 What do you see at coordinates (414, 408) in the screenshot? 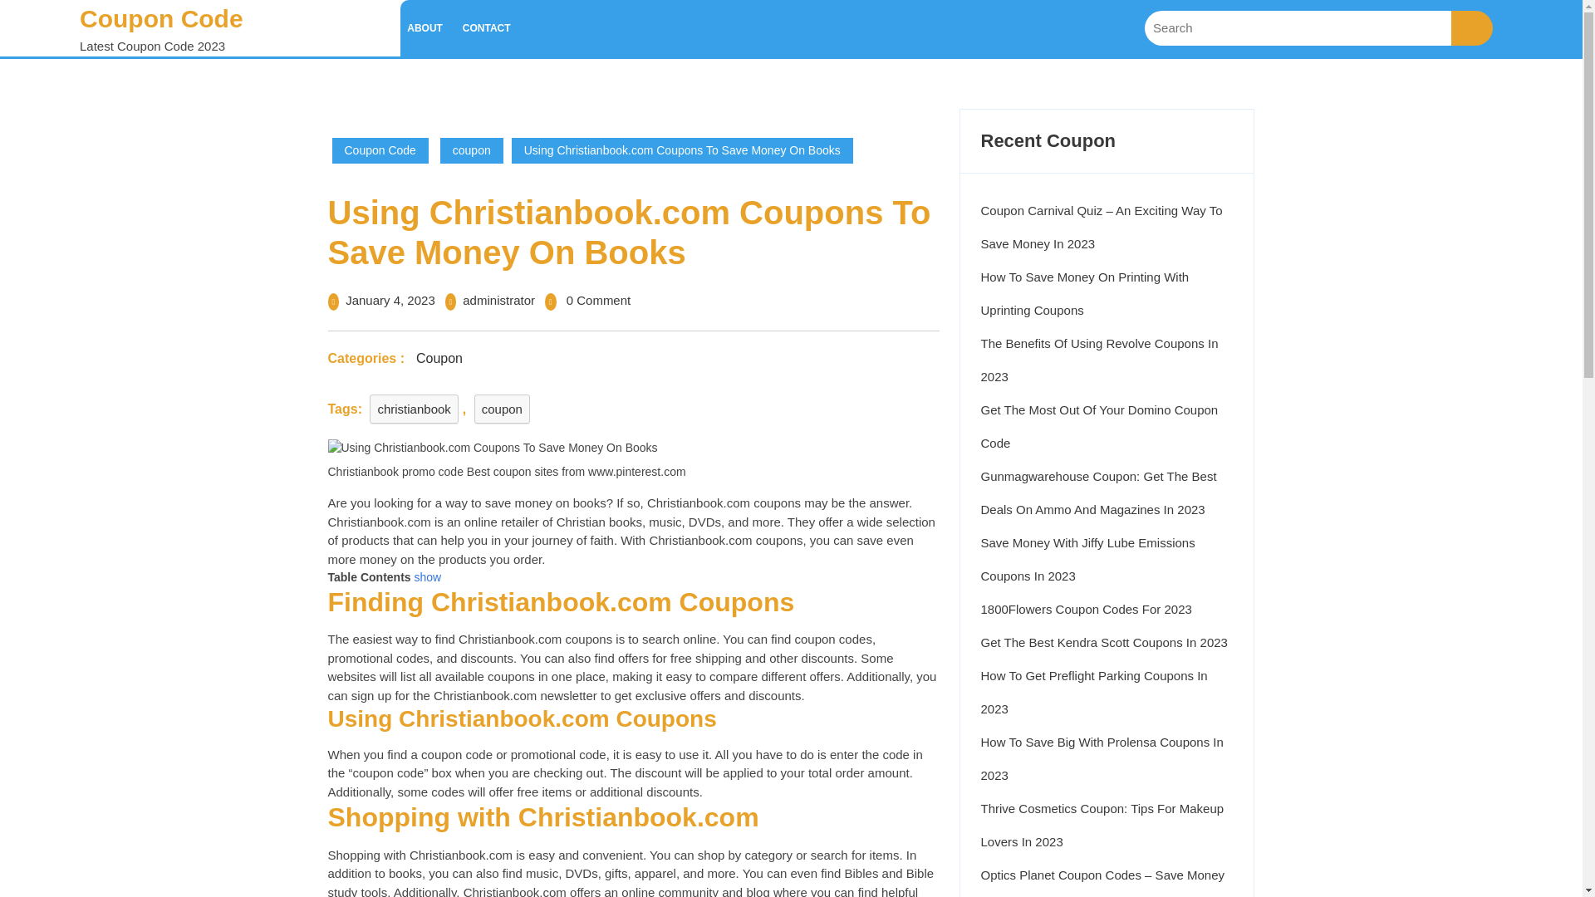
I see `christianbook` at bounding box center [414, 408].